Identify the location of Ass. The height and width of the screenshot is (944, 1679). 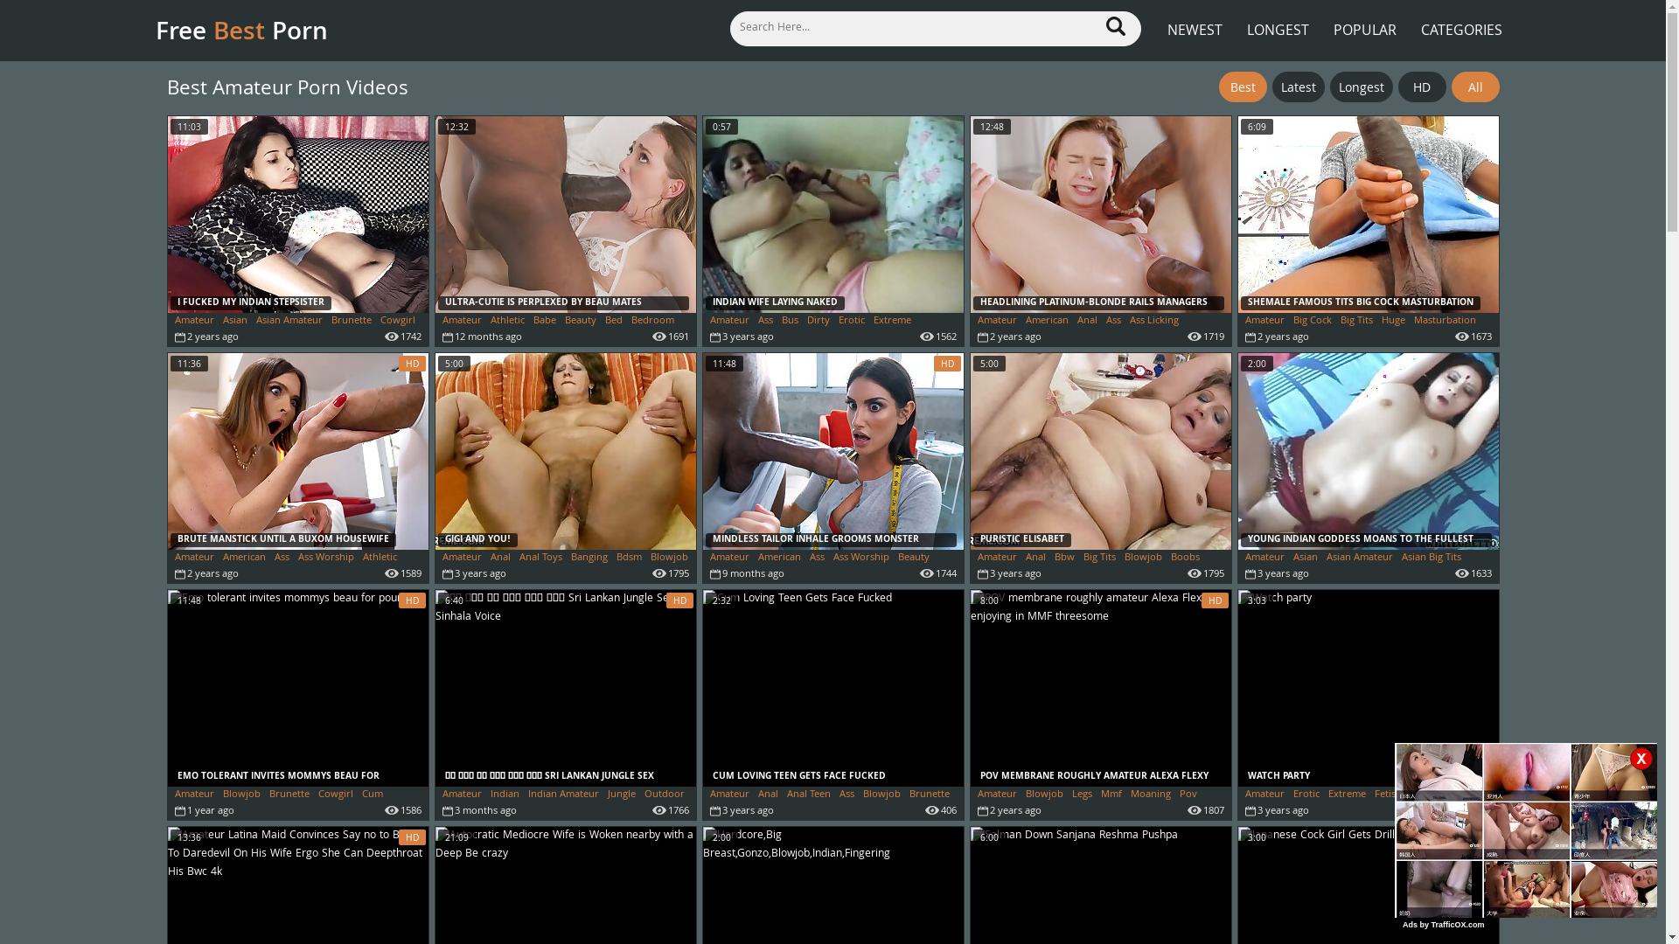
(282, 558).